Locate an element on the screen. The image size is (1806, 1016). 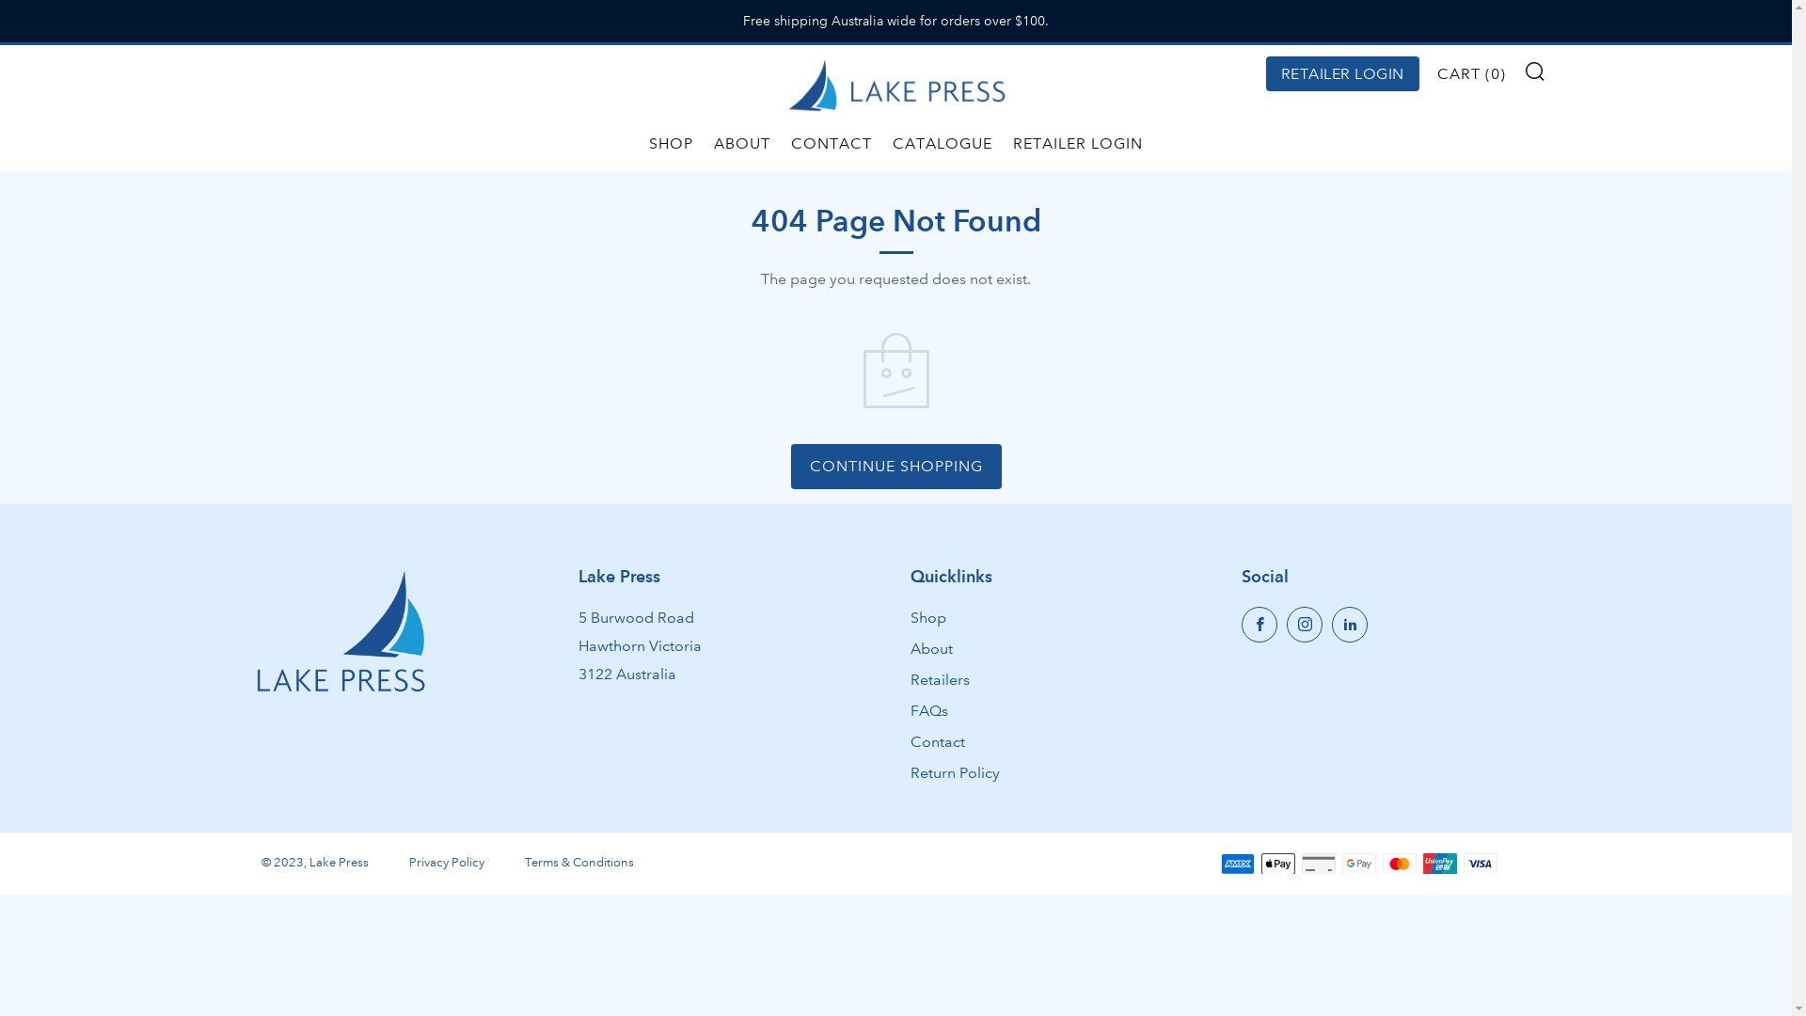
RETAILER LOGIN is located at coordinates (1343, 73).